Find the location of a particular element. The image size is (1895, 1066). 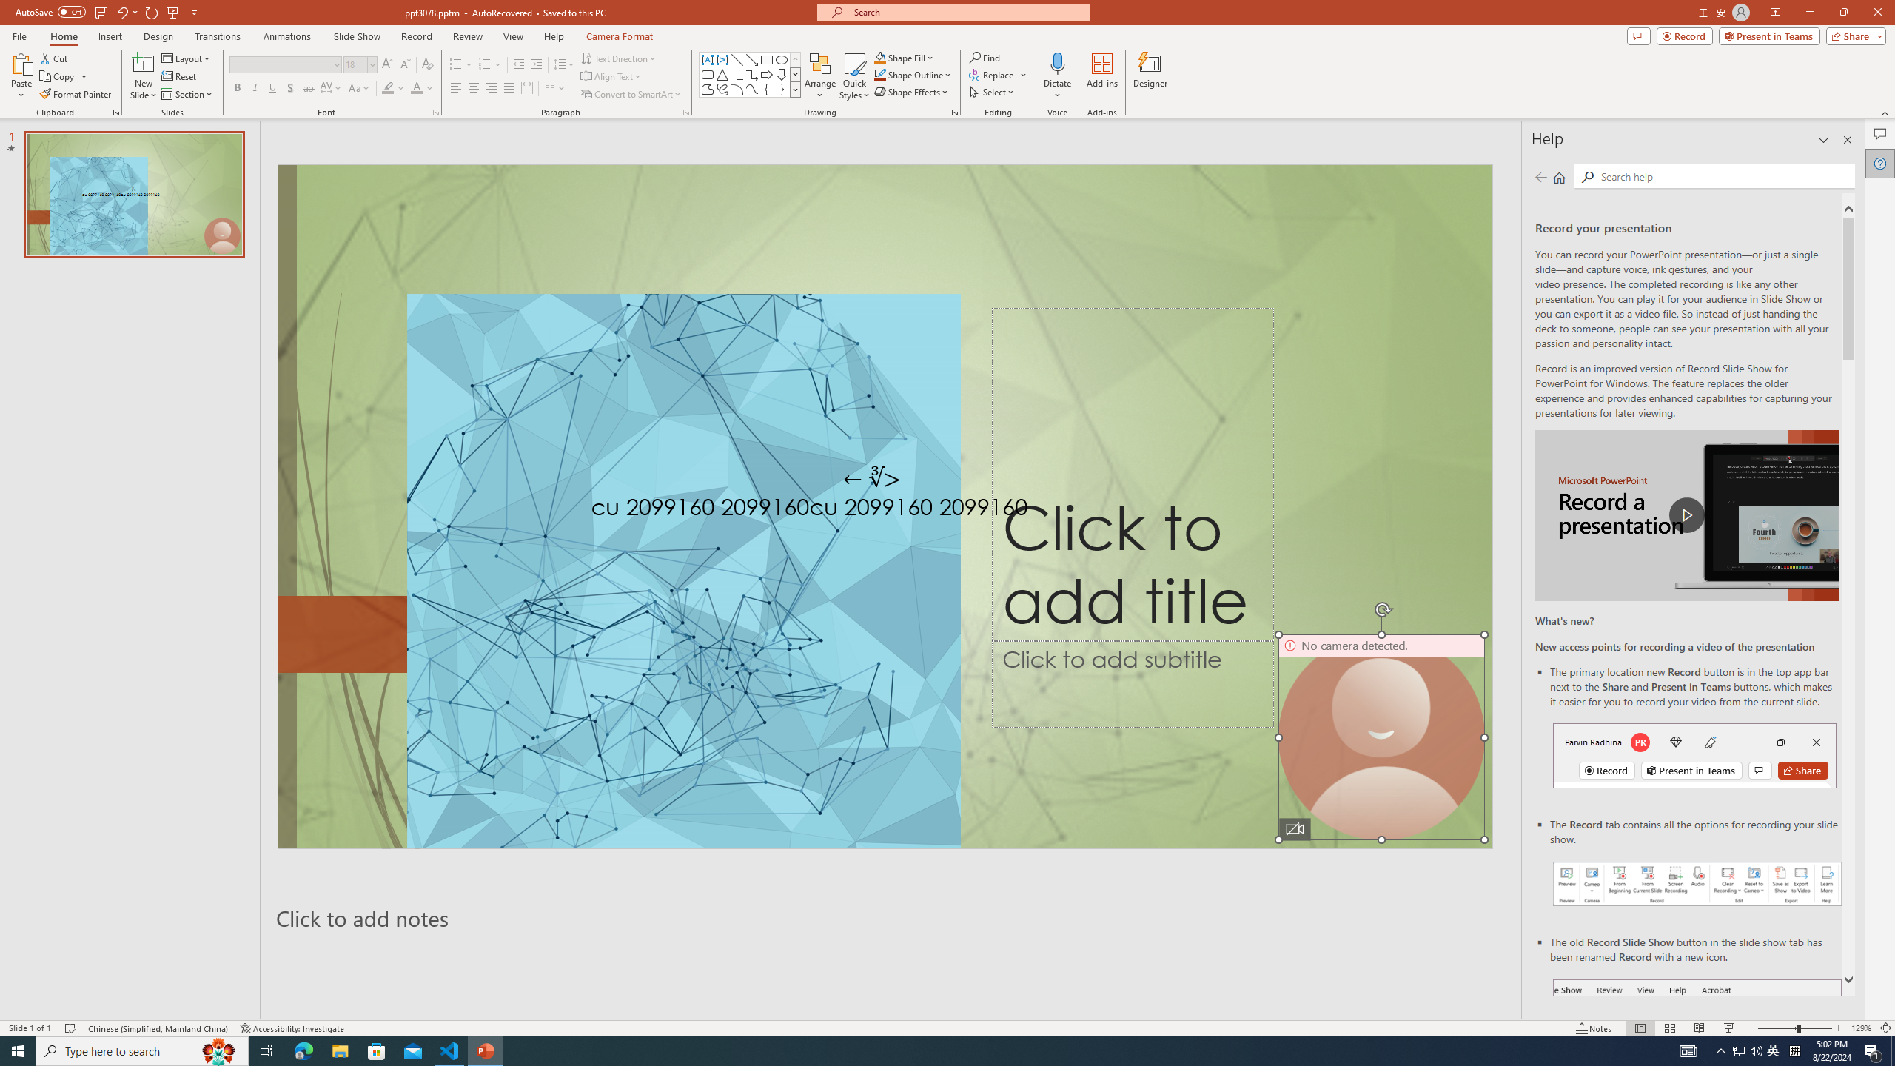

Shape Fill Dark Green, Accent 2 is located at coordinates (879, 58).